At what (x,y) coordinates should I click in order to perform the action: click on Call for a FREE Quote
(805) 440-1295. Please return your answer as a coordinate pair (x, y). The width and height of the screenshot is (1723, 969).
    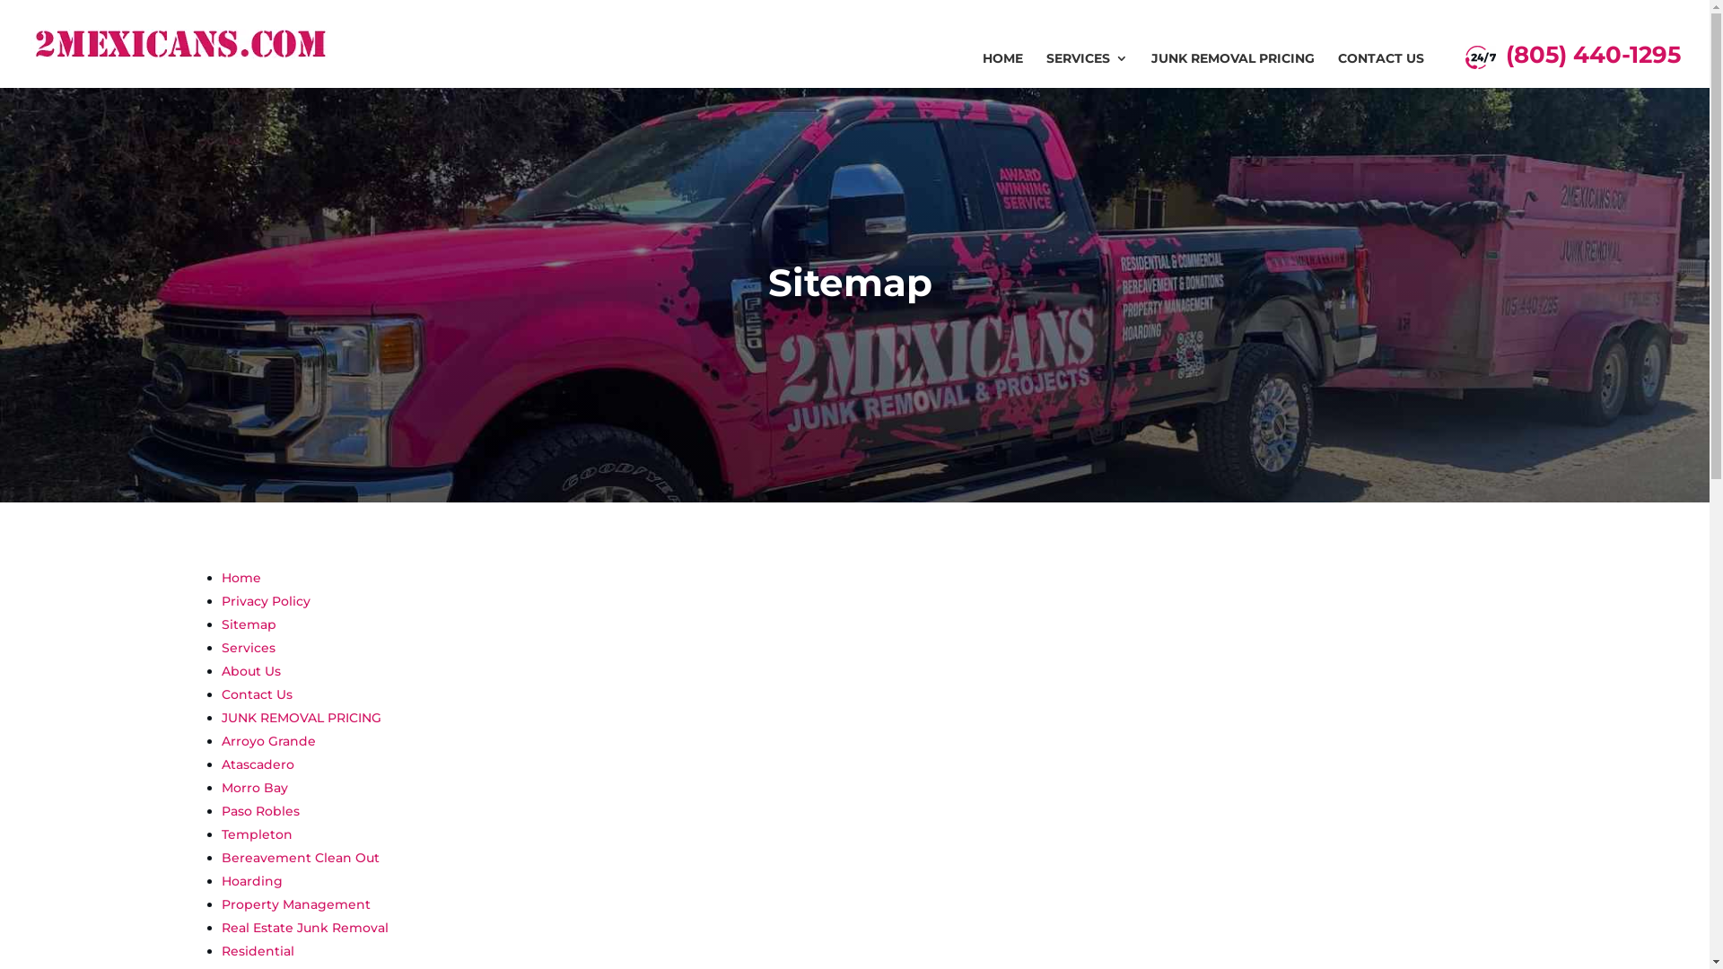
    Looking at the image, I should click on (1573, 66).